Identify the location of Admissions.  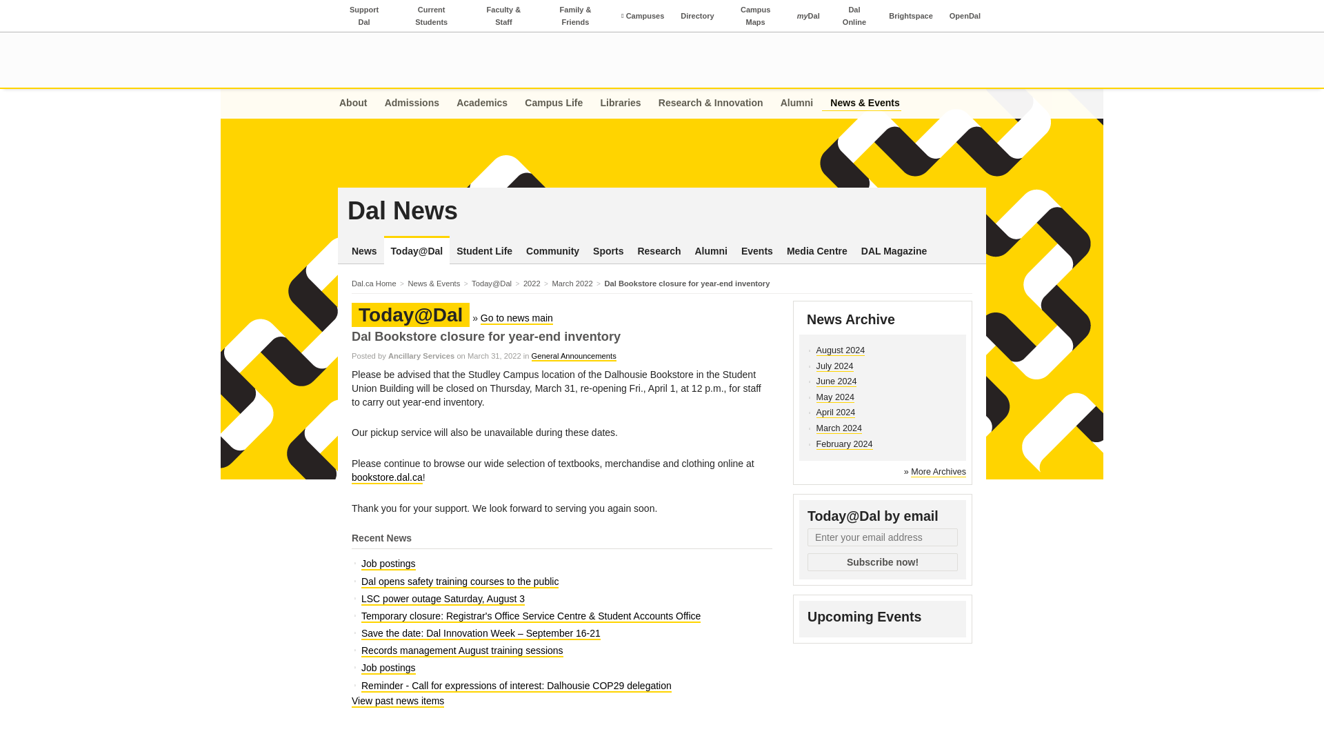
(412, 103).